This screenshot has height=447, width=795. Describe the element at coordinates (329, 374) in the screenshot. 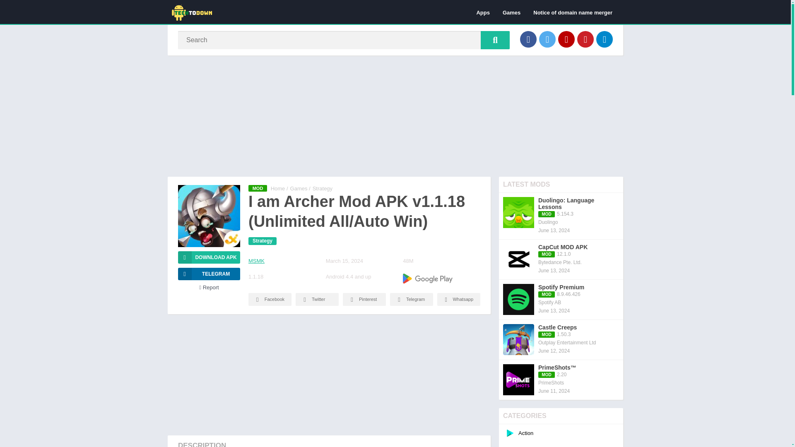

I see `Advertisement` at that location.